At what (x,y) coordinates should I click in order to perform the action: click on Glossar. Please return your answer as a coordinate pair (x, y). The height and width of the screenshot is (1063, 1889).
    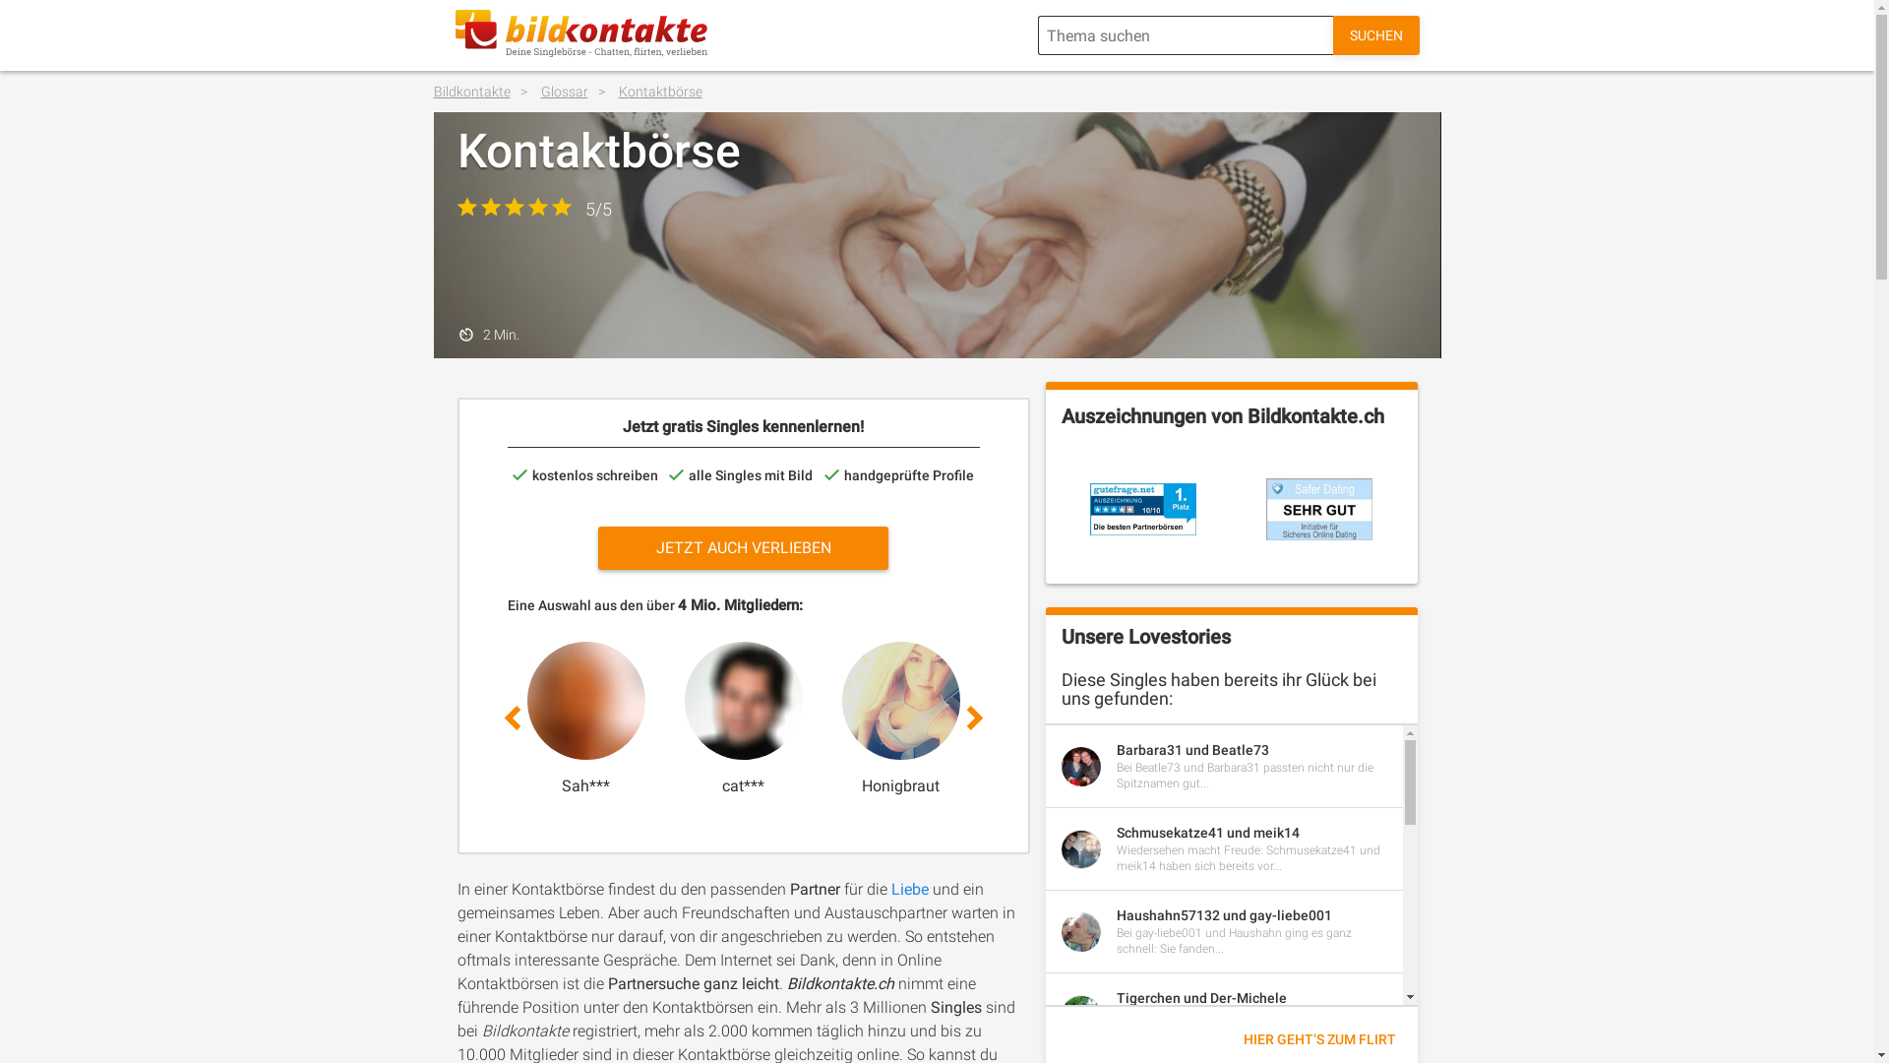
    Looking at the image, I should click on (579, 92).